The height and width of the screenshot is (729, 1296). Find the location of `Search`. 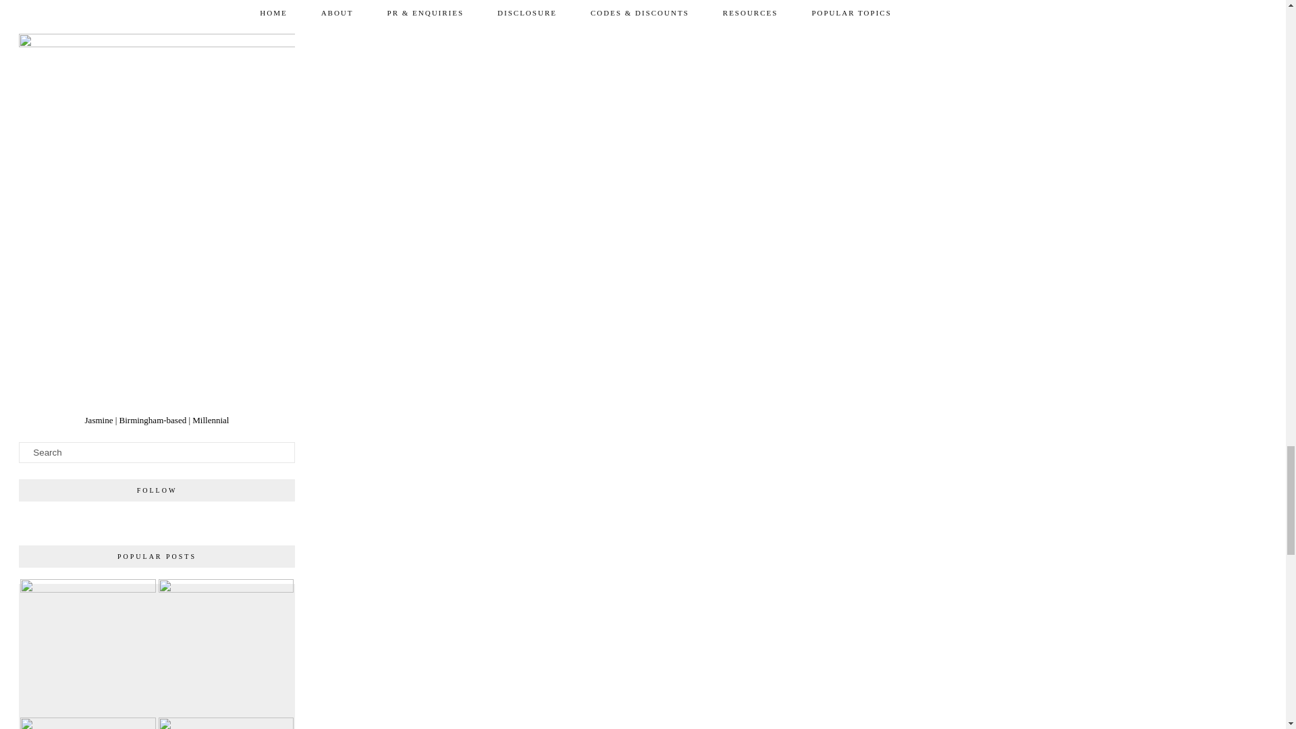

Search is located at coordinates (157, 452).